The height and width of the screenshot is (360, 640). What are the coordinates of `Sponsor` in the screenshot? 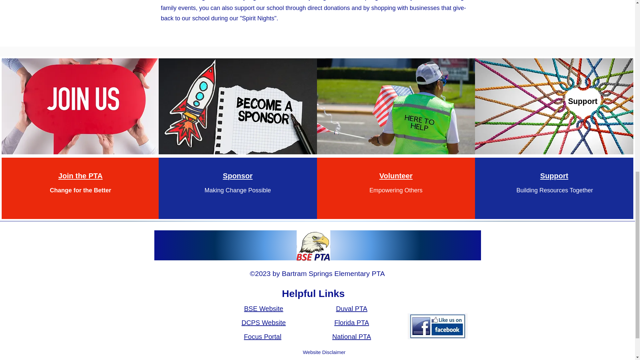 It's located at (238, 175).